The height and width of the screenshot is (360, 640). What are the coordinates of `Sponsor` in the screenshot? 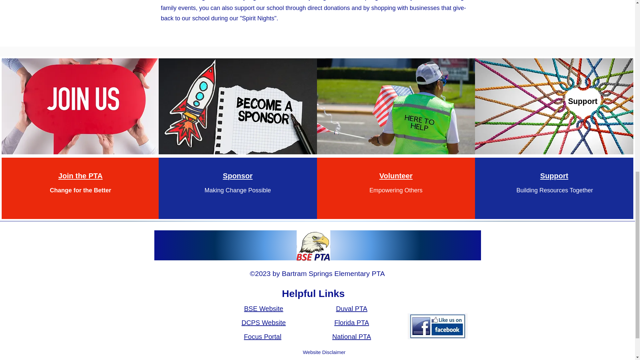 It's located at (238, 175).